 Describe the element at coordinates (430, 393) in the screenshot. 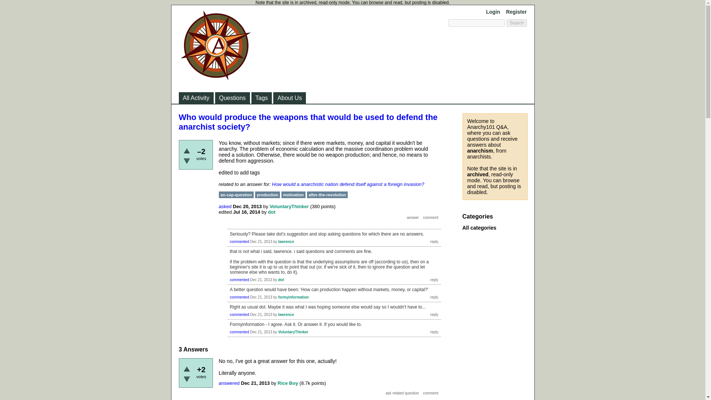

I see `comment` at that location.